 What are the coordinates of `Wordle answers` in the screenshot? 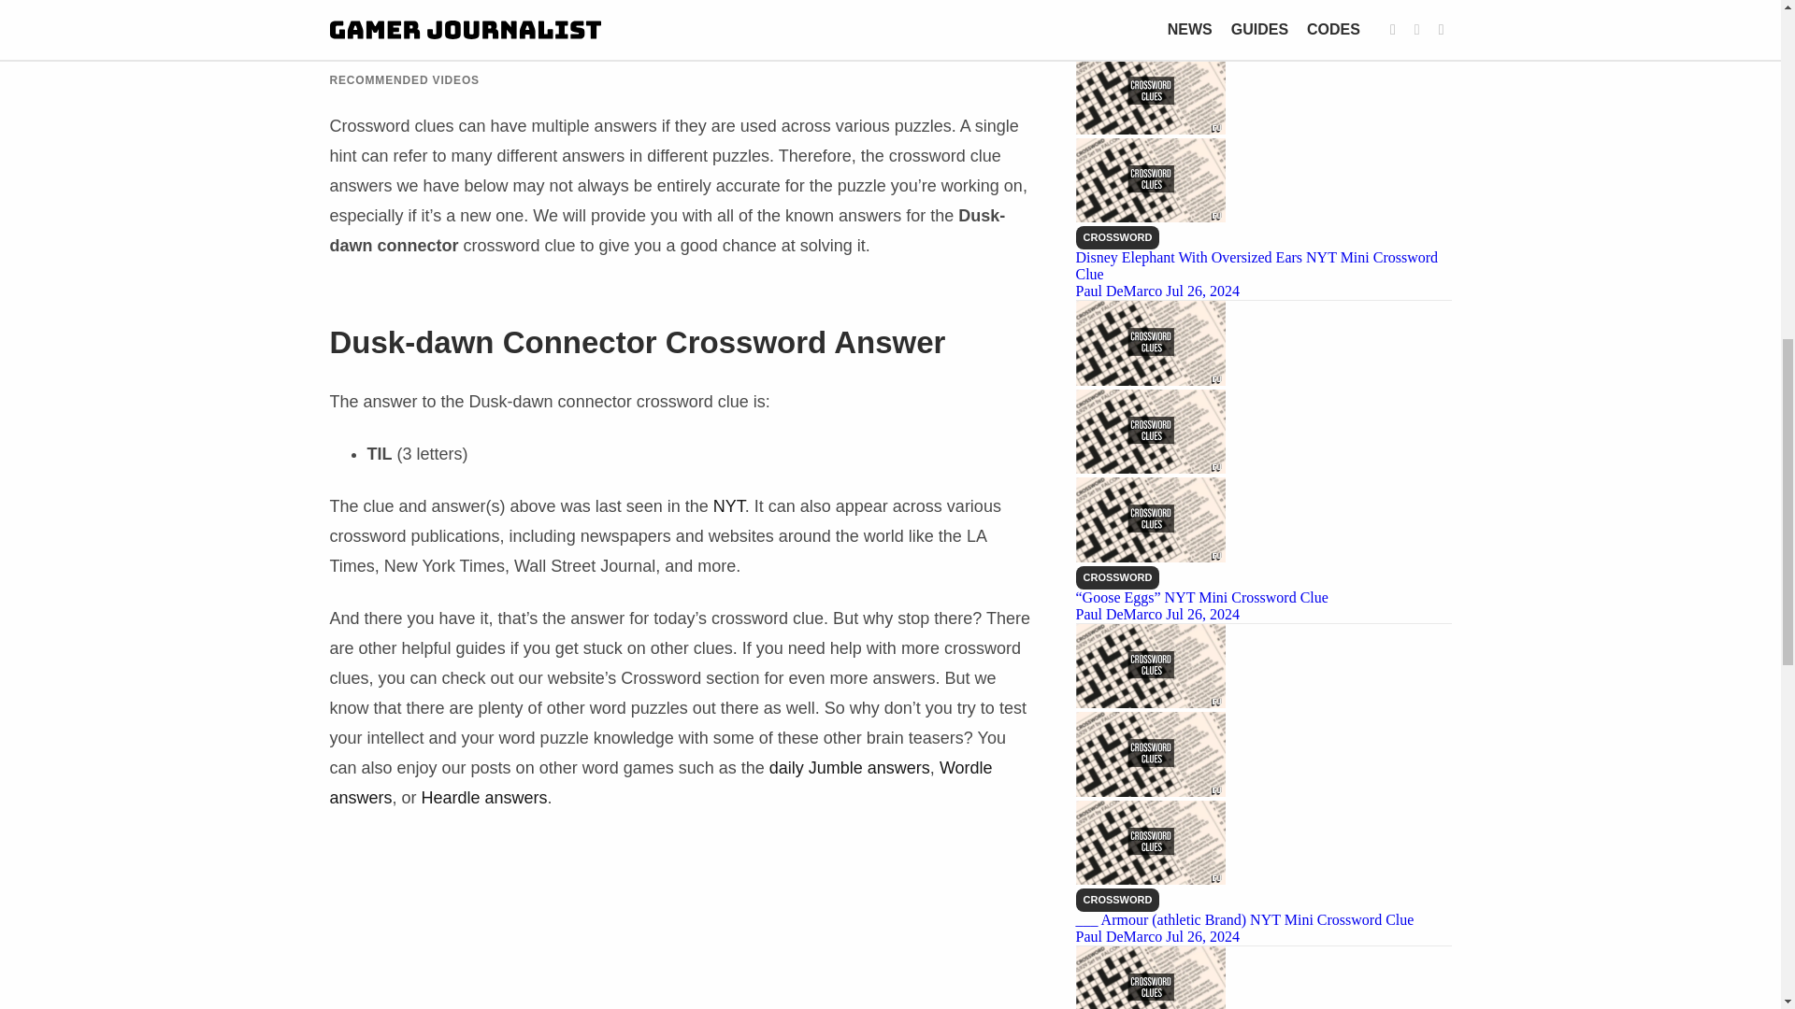 It's located at (660, 783).